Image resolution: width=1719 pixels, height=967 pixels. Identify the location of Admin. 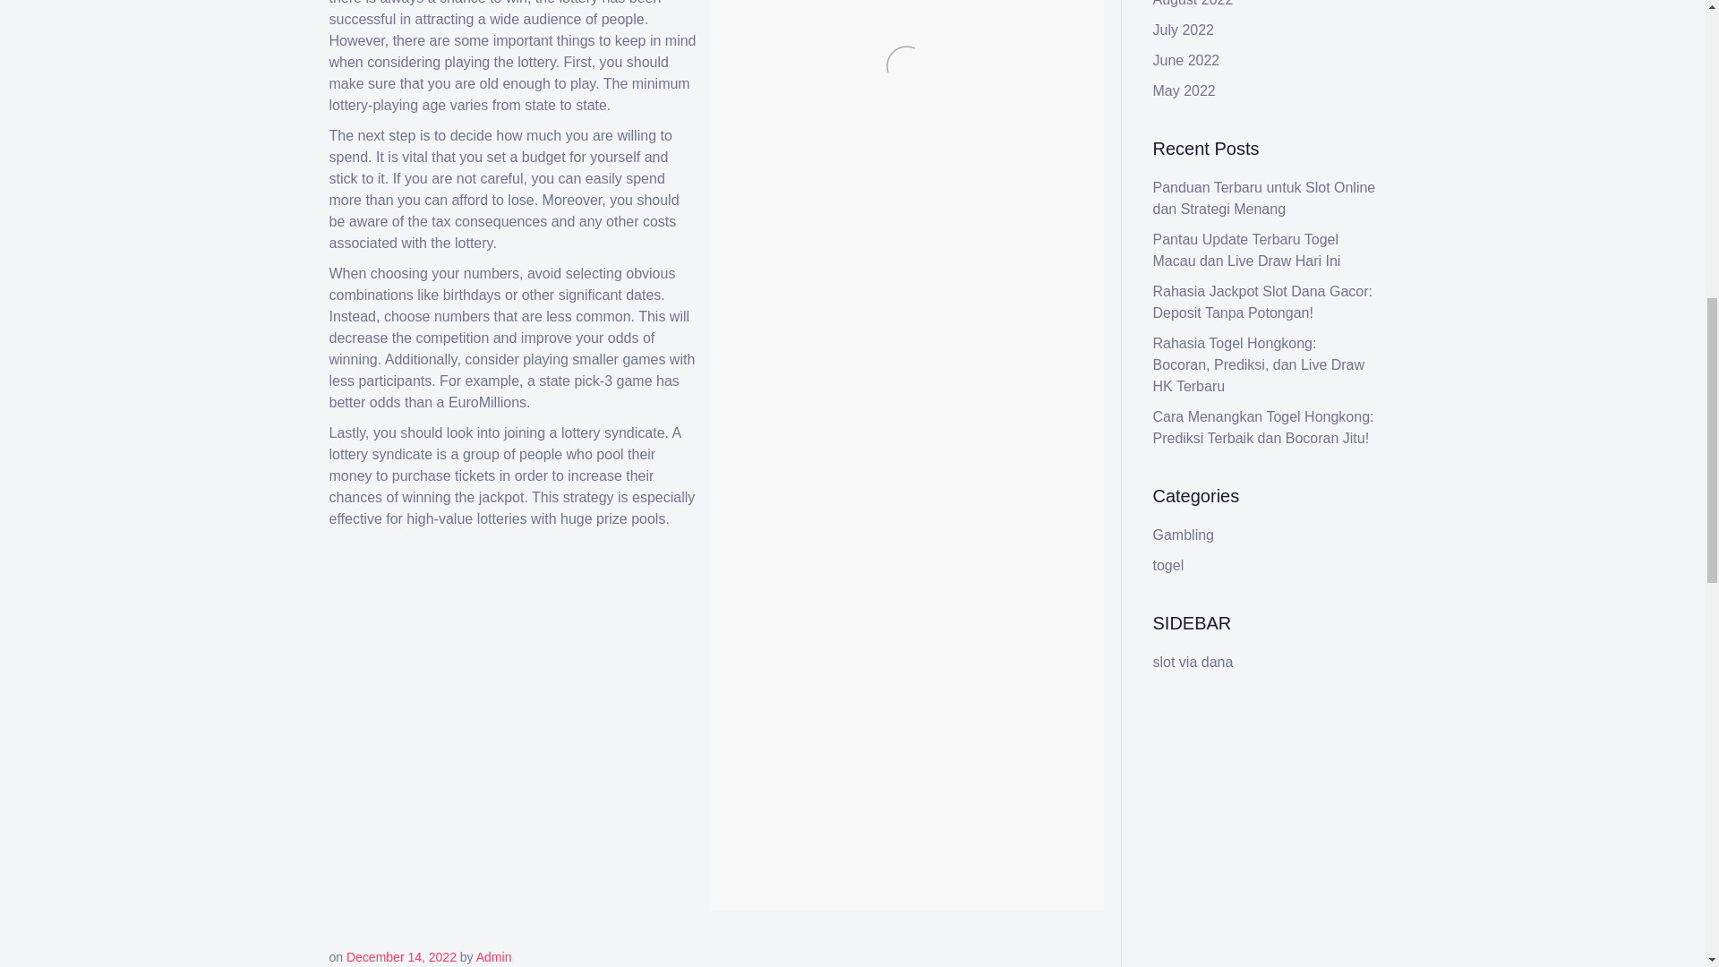
(494, 956).